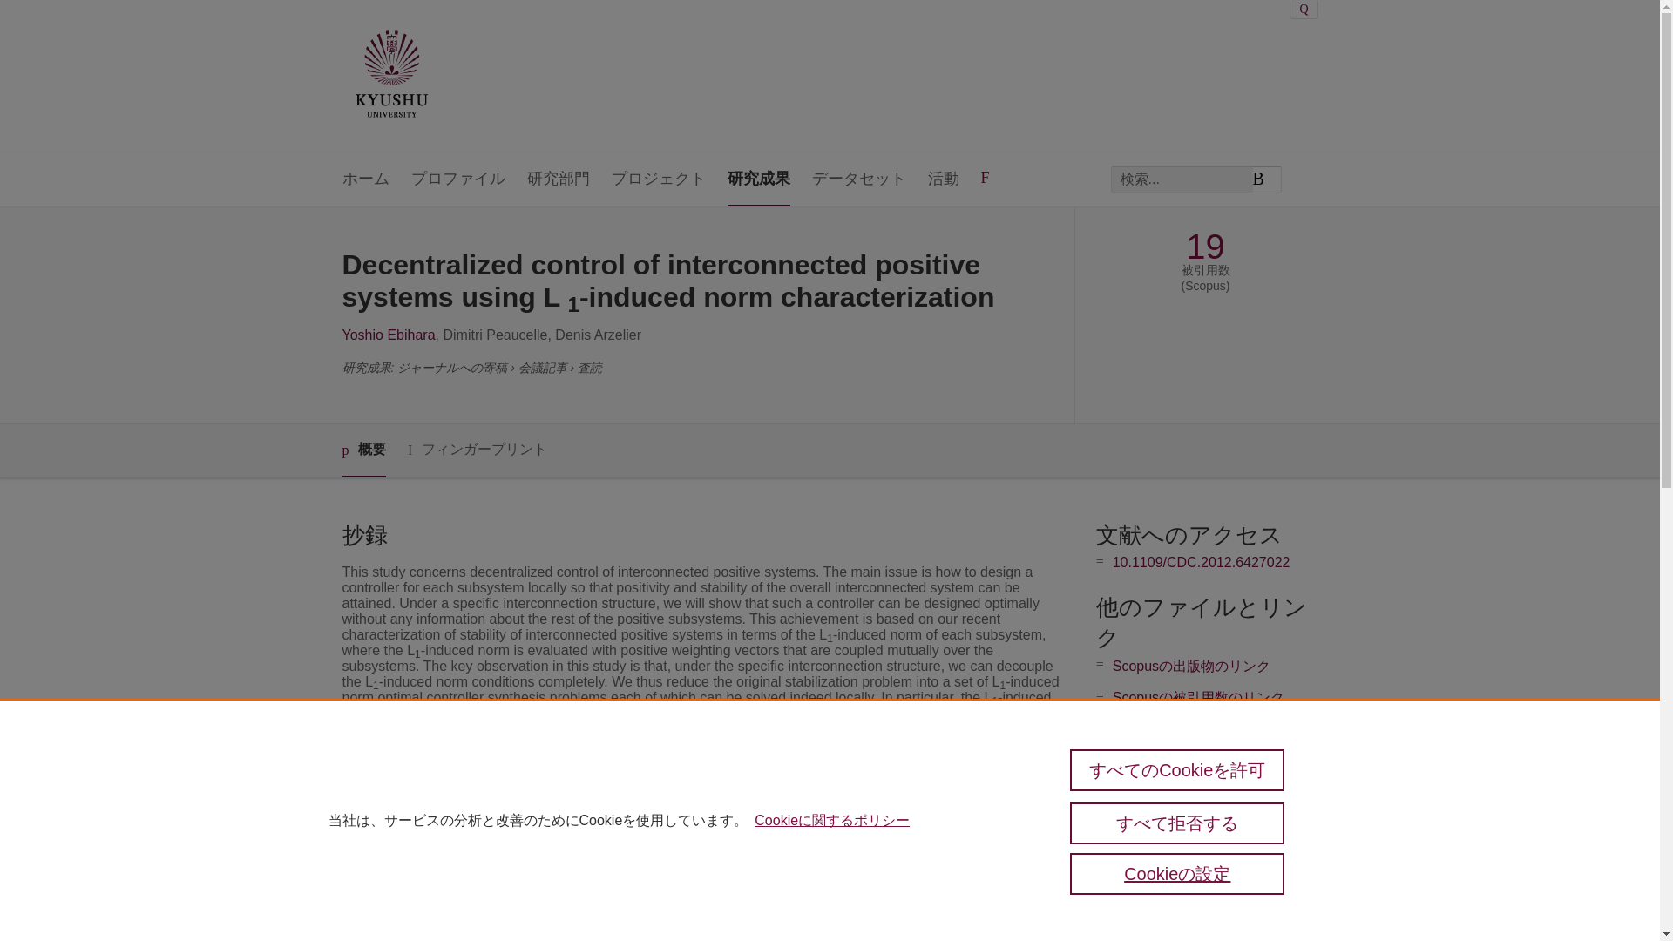 This screenshot has height=941, width=1673. What do you see at coordinates (769, 845) in the screenshot?
I see `Proceedings of the IEEE Conference on Decision and Control` at bounding box center [769, 845].